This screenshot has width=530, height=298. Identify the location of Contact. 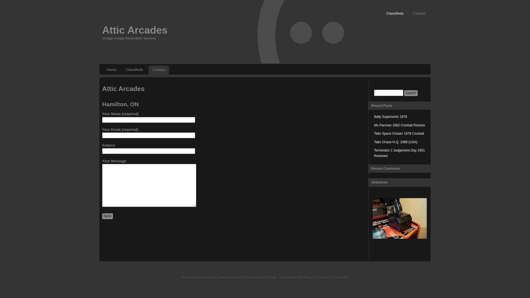
(159, 70).